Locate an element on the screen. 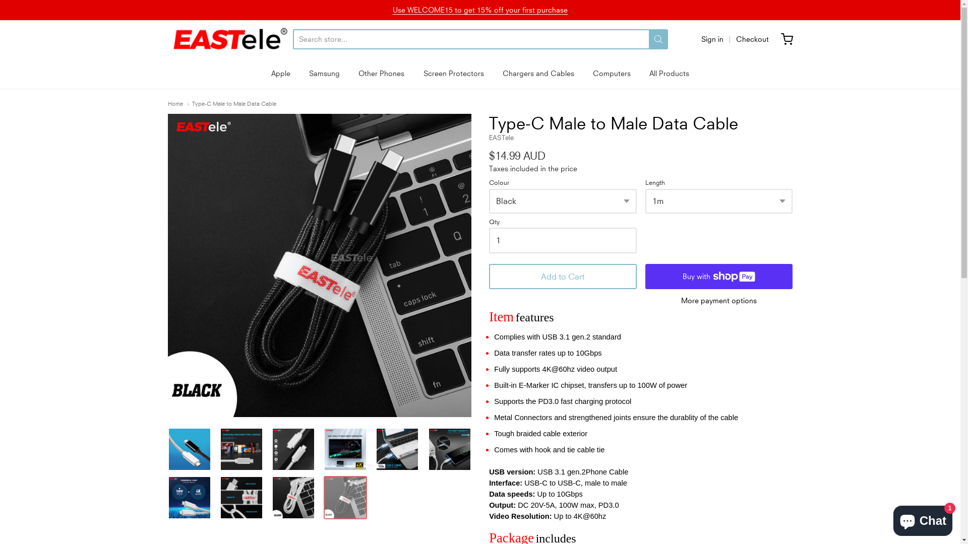  Type-C Male to Male Data Cable is located at coordinates (293, 498).